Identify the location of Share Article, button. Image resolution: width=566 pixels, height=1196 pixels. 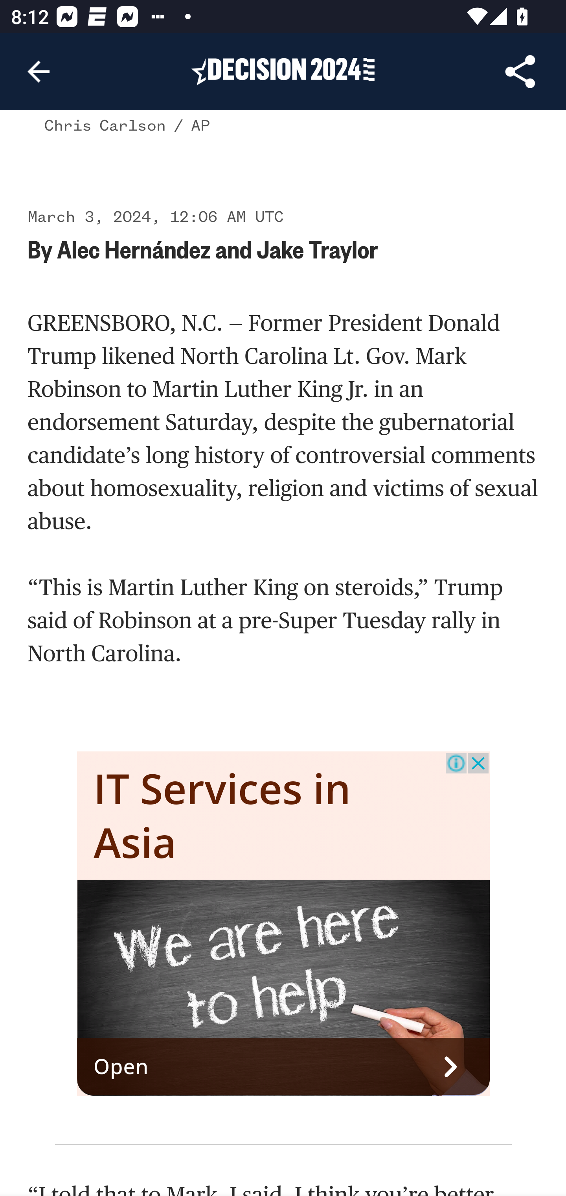
(520, 72).